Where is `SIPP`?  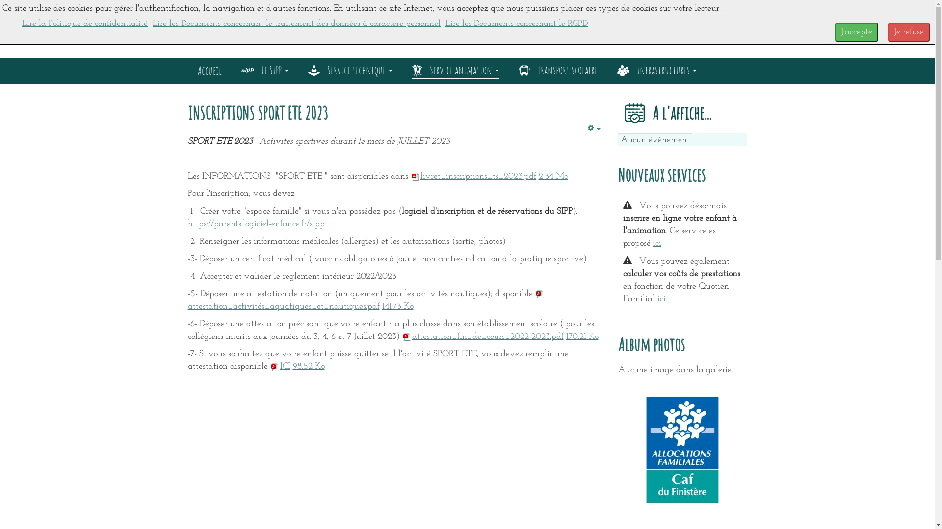
SIPP is located at coordinates (344, 27).